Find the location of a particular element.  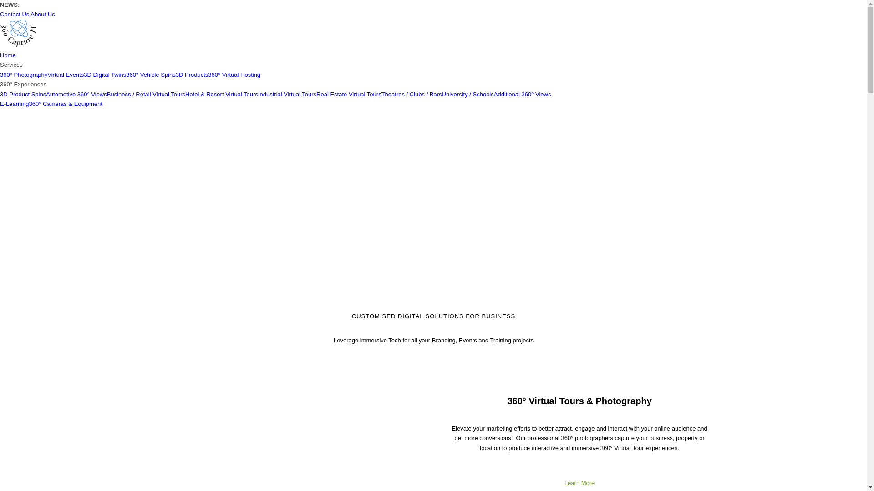

3D Product Spins is located at coordinates (23, 95).